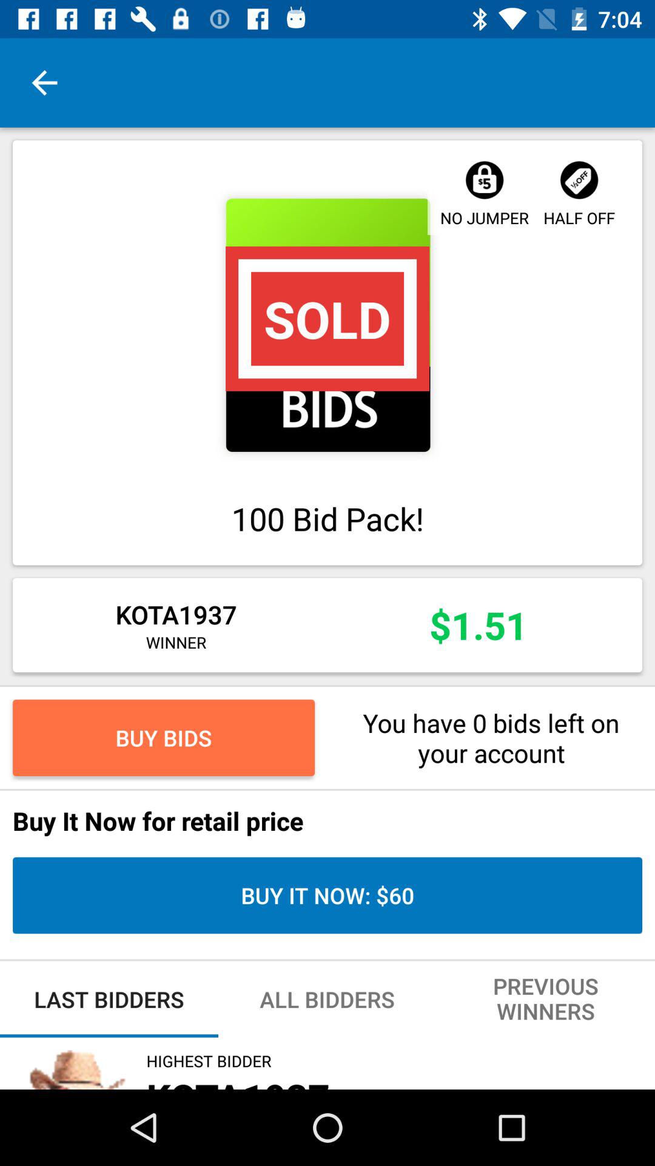 The height and width of the screenshot is (1166, 655). What do you see at coordinates (164, 737) in the screenshot?
I see `open the icon next to the you have 0 item` at bounding box center [164, 737].